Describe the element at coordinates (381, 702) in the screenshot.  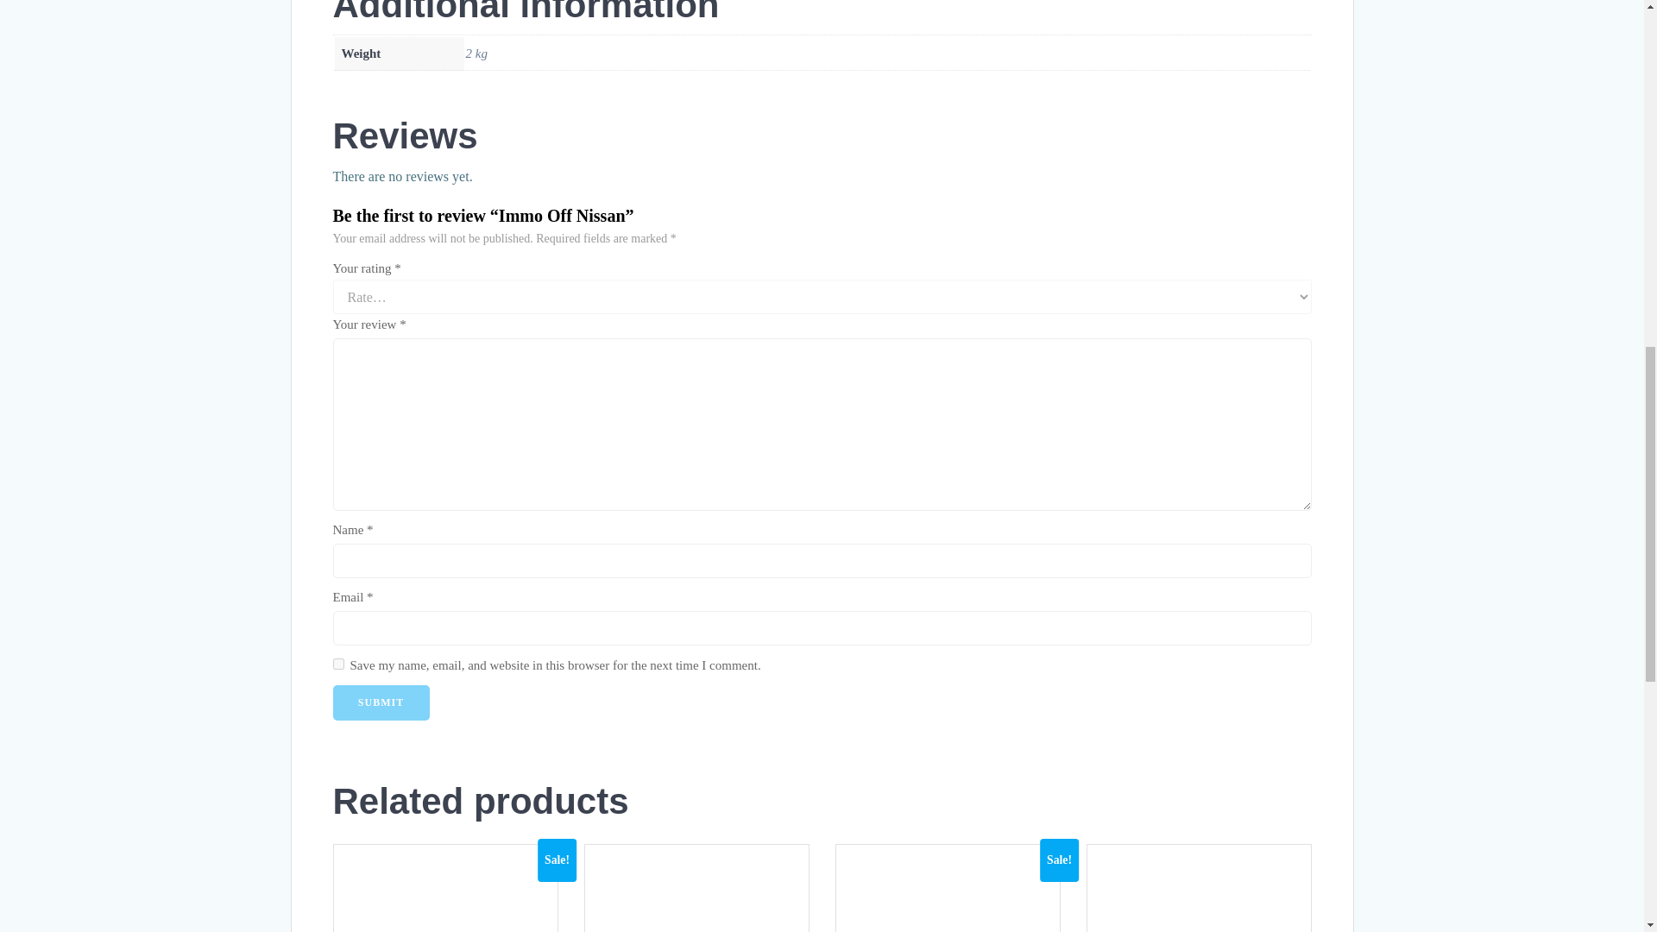
I see `Submit` at that location.